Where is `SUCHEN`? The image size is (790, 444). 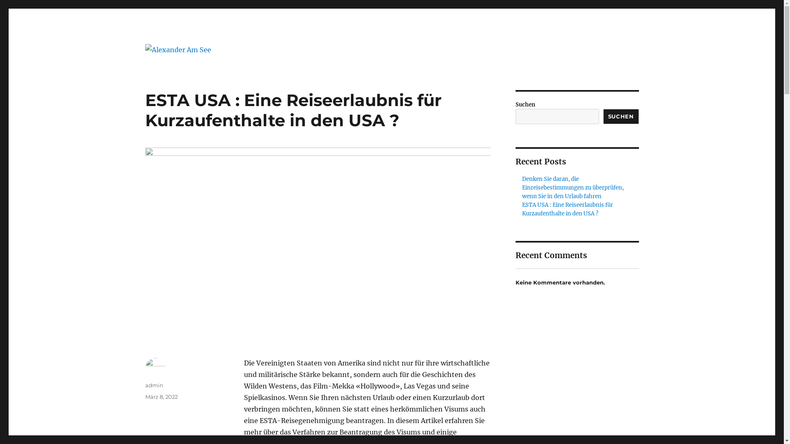 SUCHEN is located at coordinates (621, 117).